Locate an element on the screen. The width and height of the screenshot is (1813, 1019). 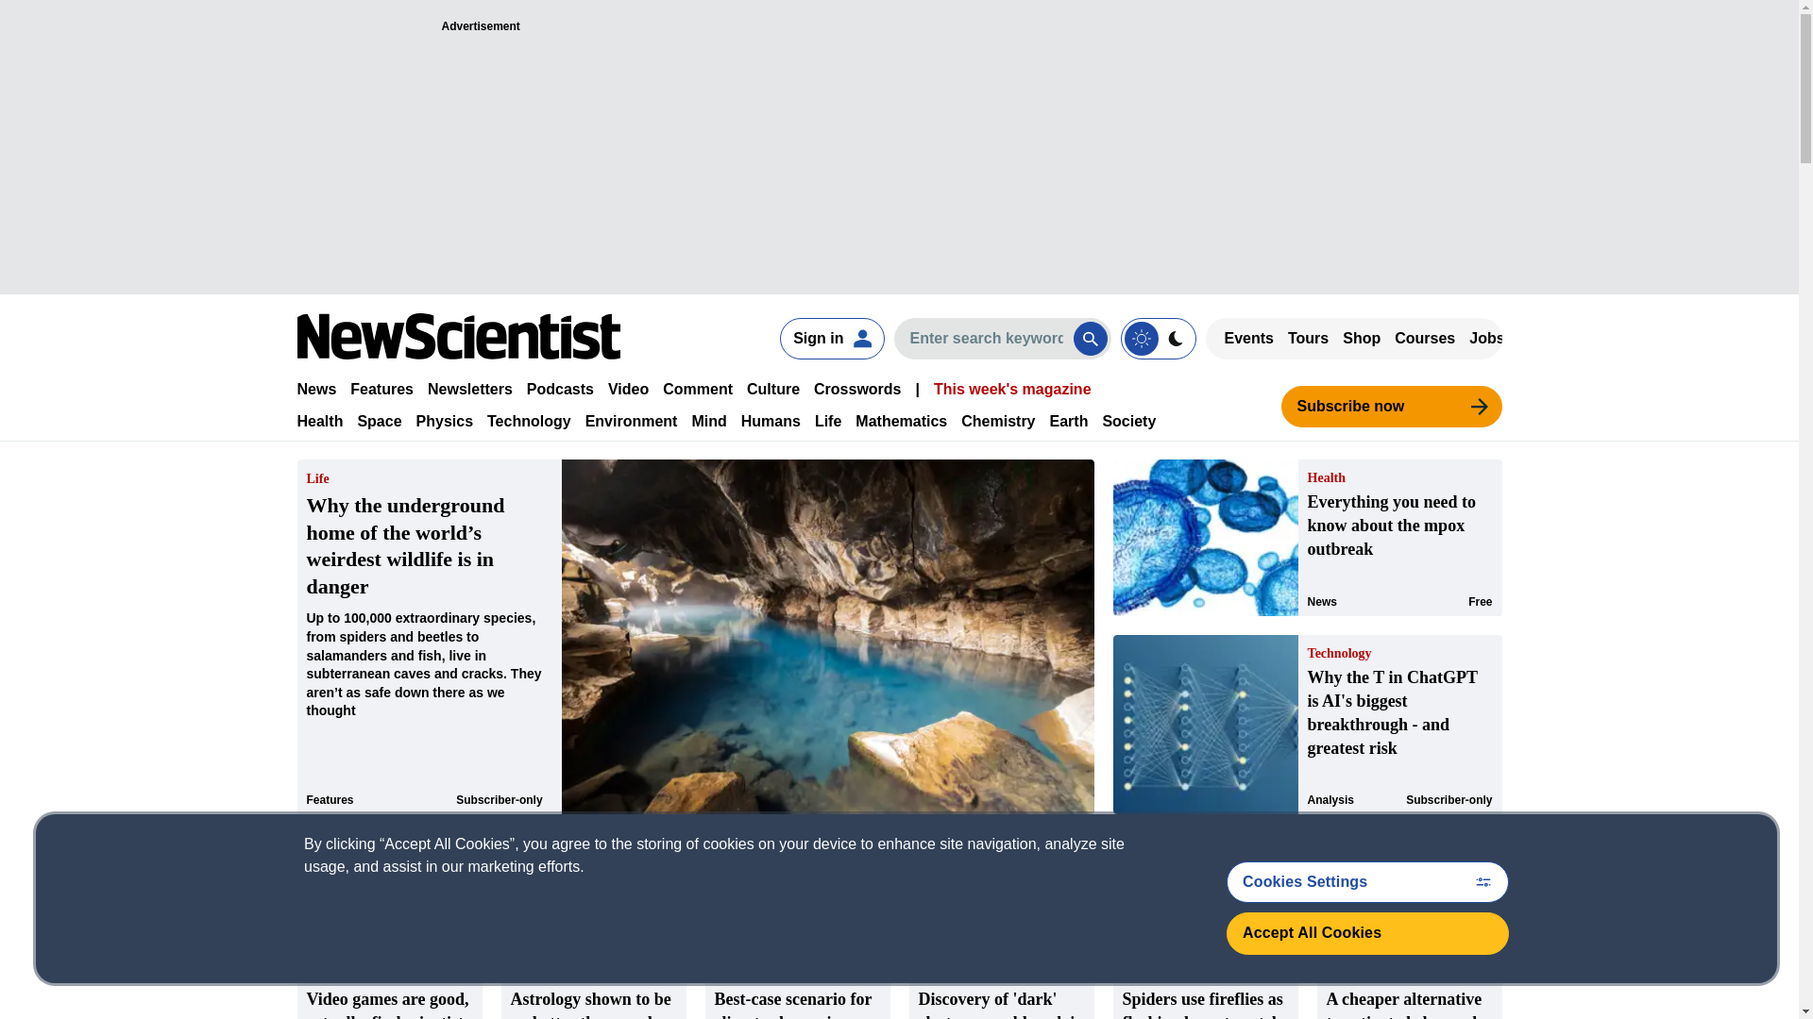
Podcasts is located at coordinates (561, 389).